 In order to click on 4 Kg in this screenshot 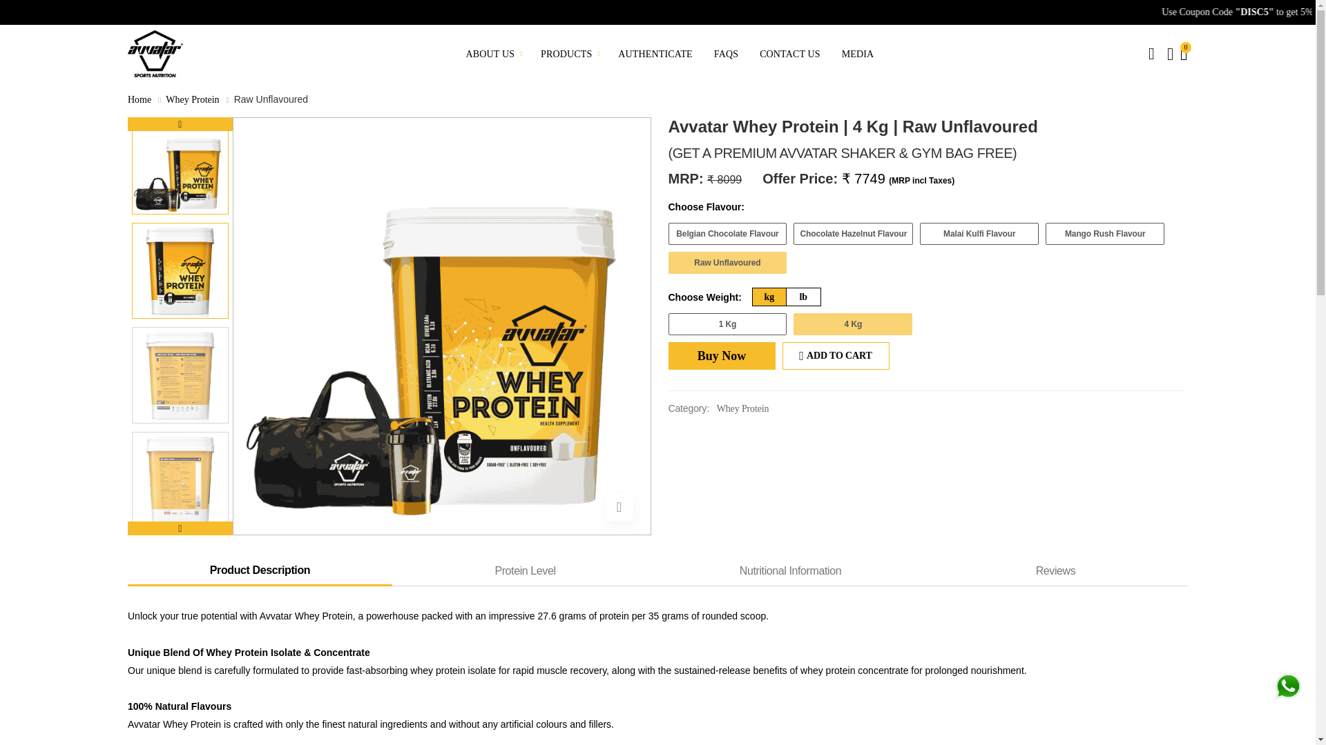, I will do `click(852, 324)`.